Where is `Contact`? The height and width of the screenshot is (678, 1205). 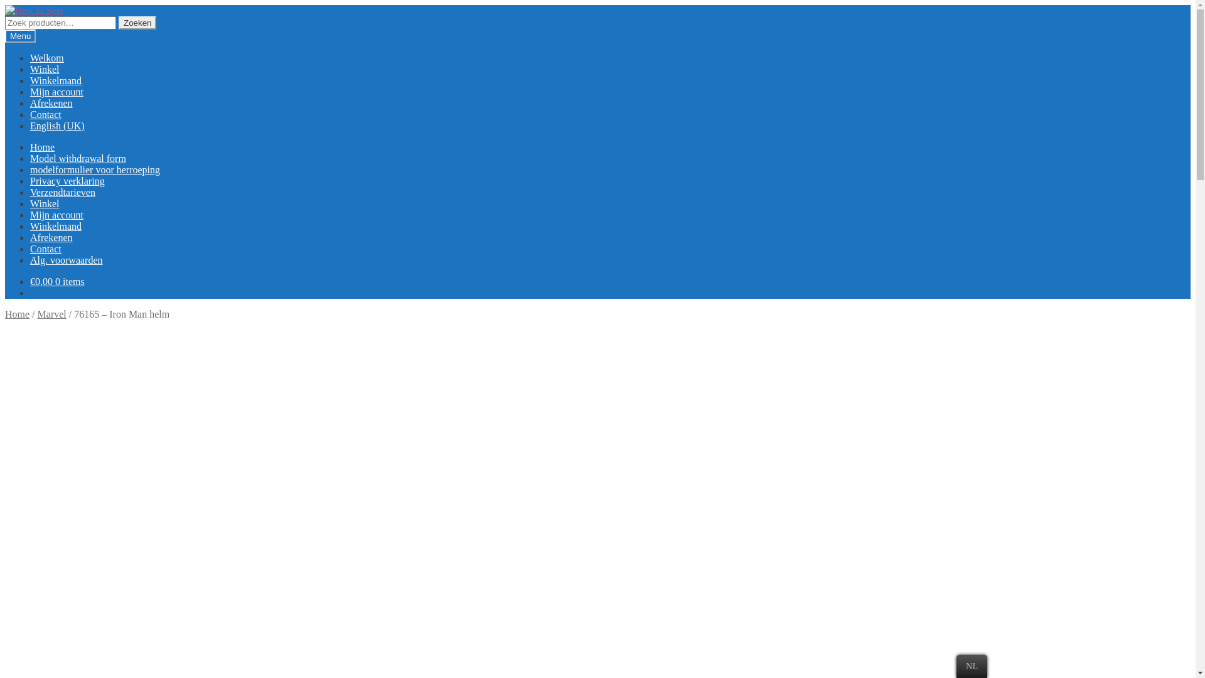
Contact is located at coordinates (46, 249).